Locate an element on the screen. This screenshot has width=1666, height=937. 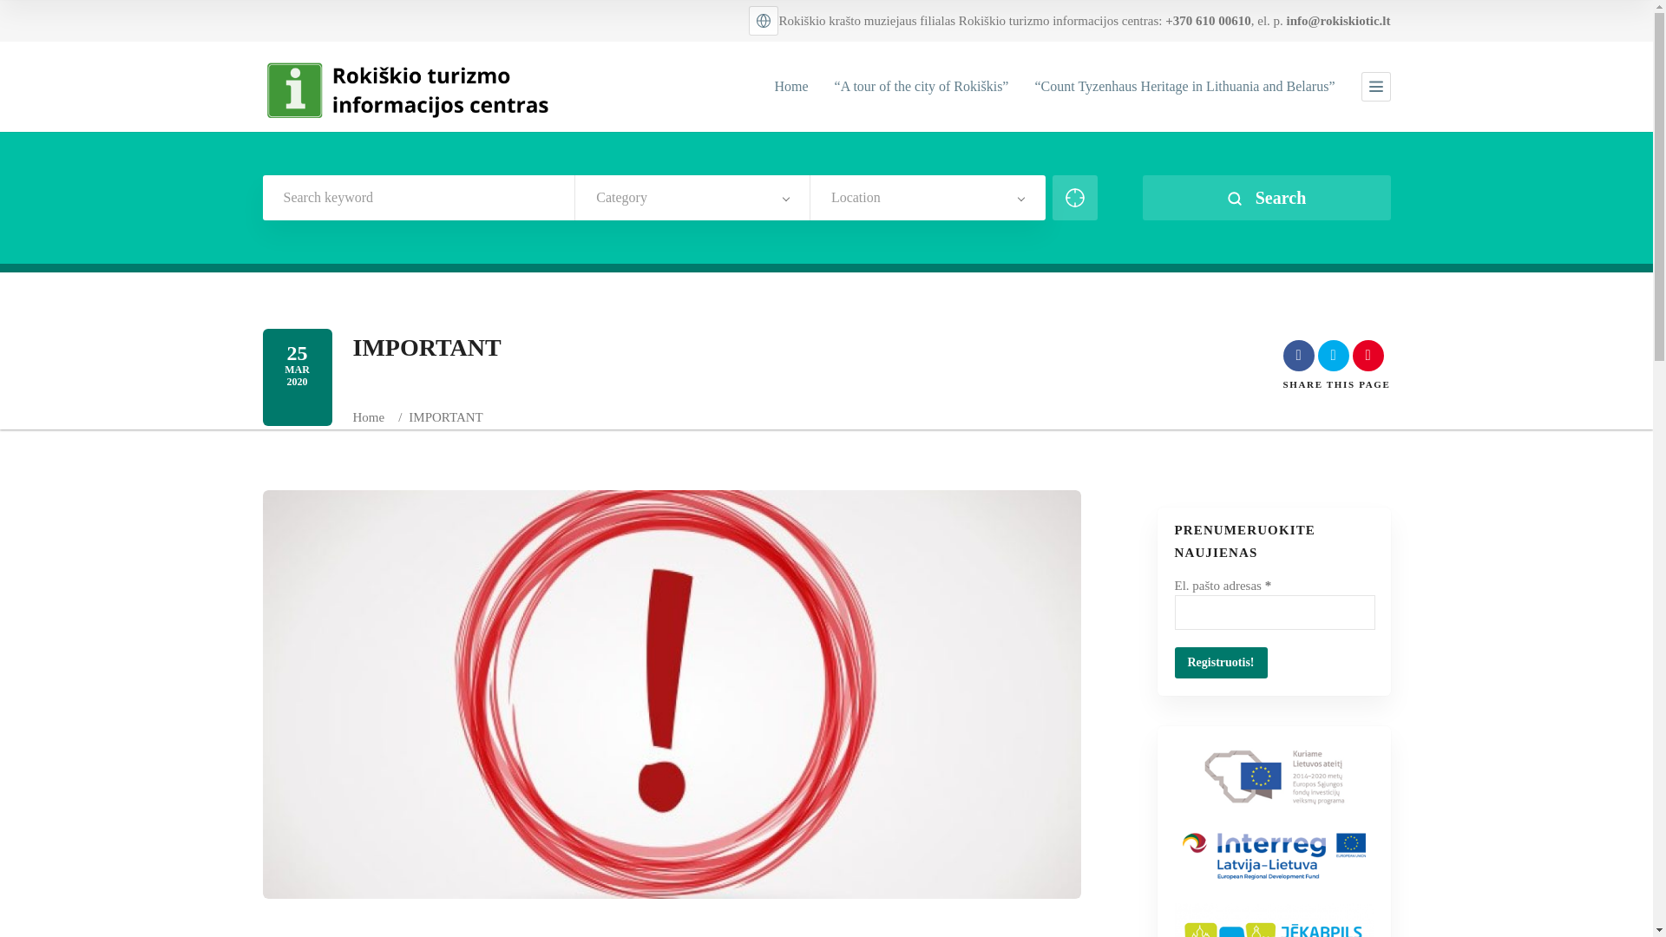
Search is located at coordinates (1265, 197).